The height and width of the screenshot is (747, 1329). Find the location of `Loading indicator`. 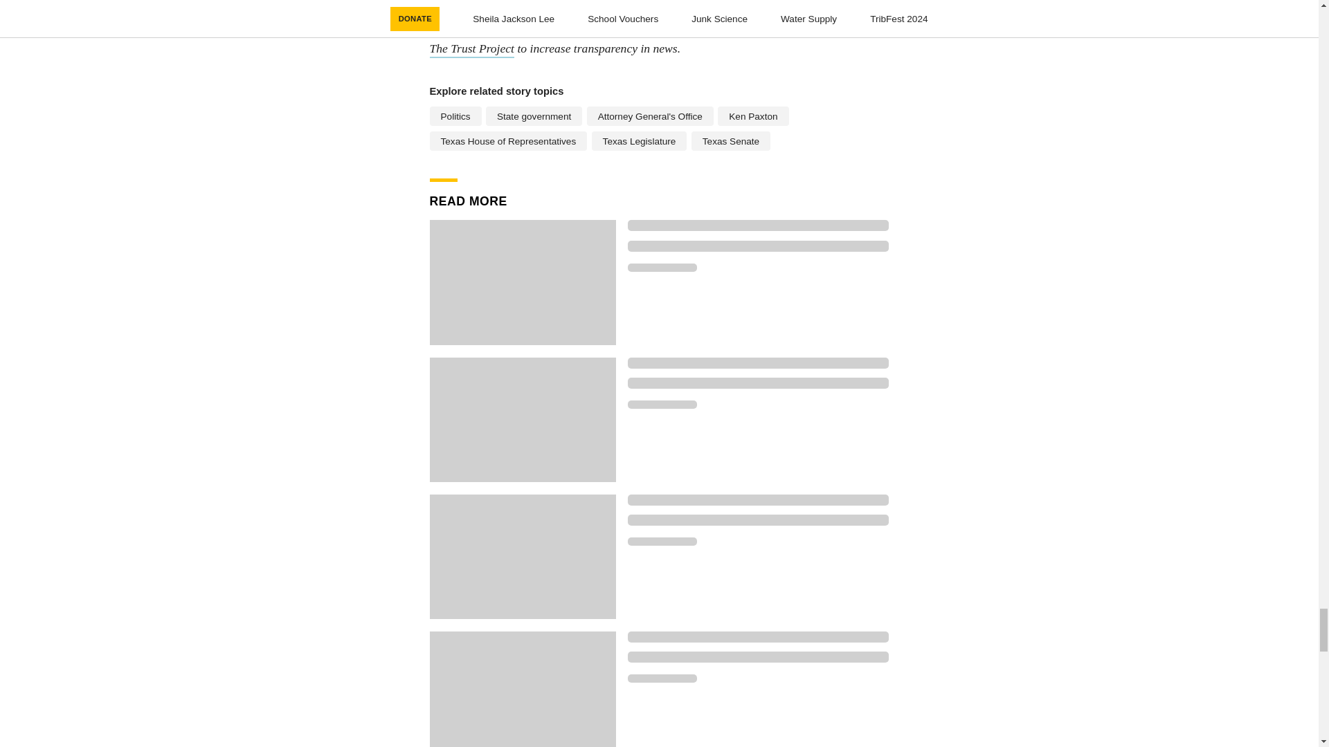

Loading indicator is located at coordinates (758, 520).